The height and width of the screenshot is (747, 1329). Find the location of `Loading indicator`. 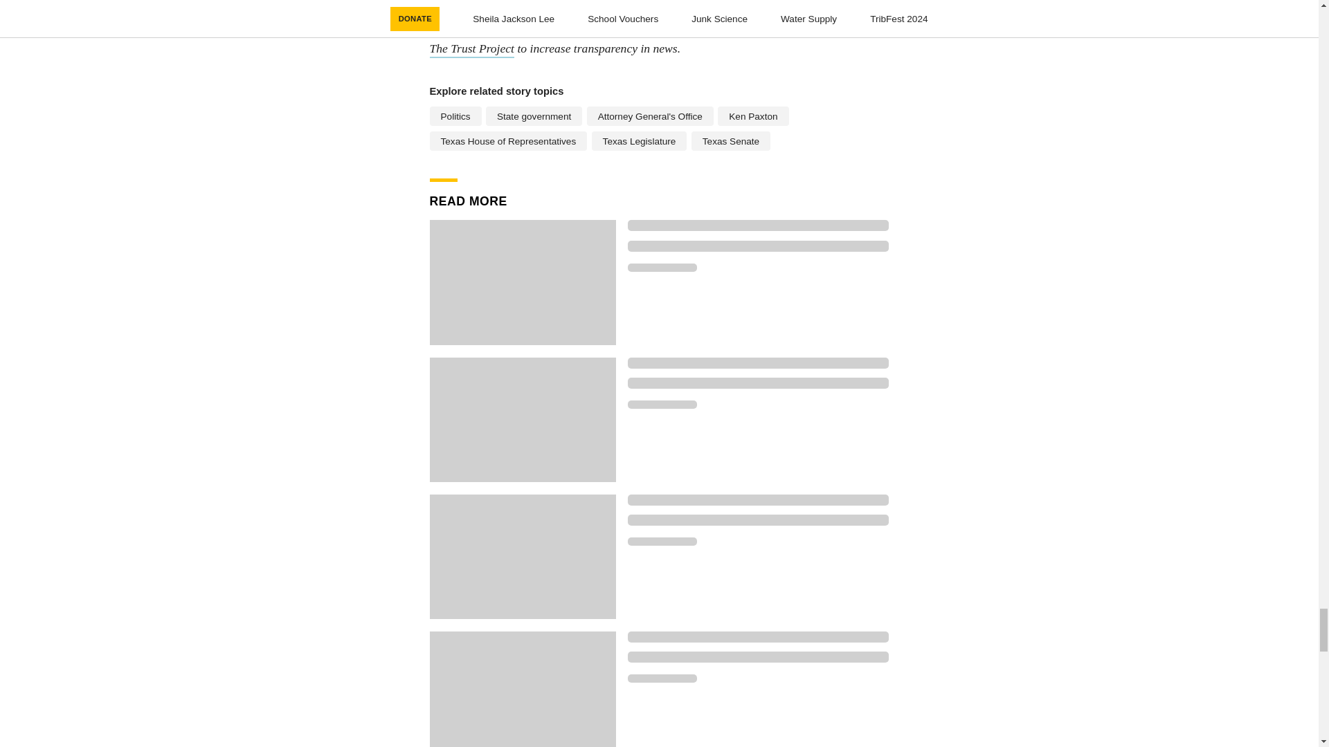

Loading indicator is located at coordinates (758, 520).